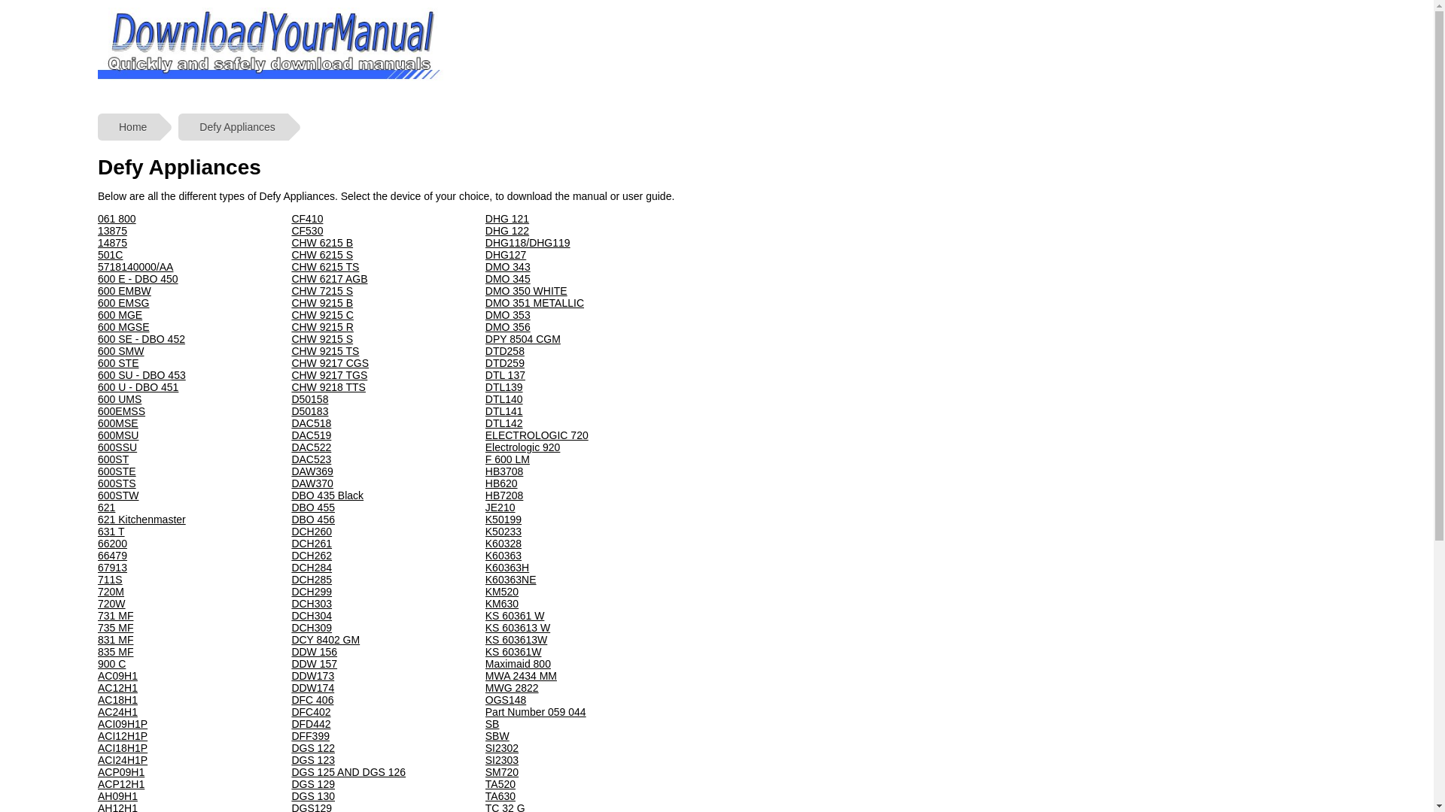  What do you see at coordinates (312, 616) in the screenshot?
I see `DCH304` at bounding box center [312, 616].